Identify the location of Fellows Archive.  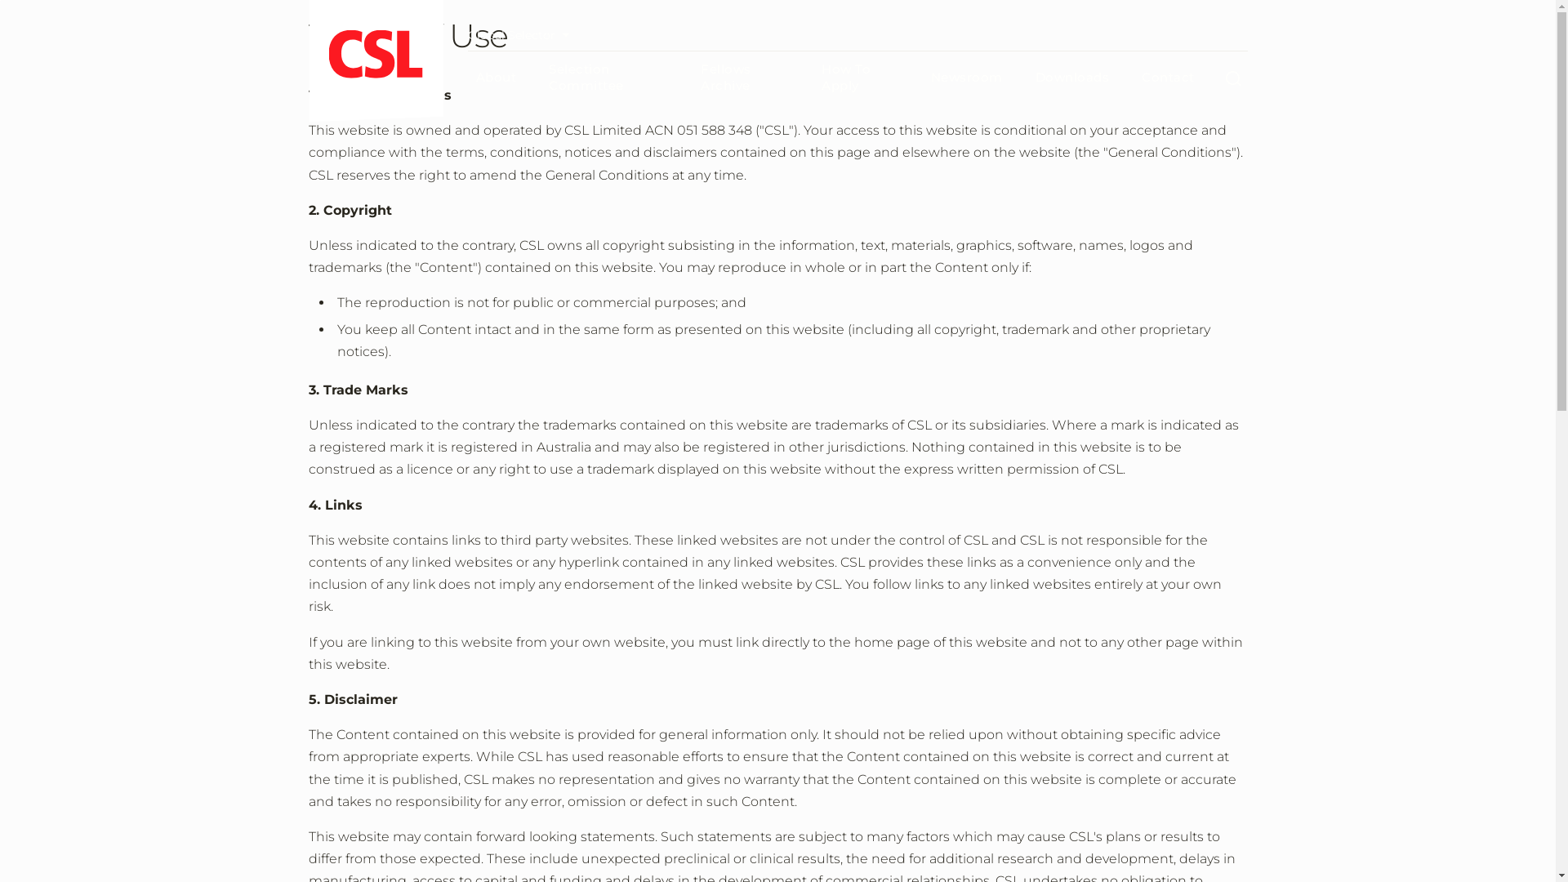
(745, 77).